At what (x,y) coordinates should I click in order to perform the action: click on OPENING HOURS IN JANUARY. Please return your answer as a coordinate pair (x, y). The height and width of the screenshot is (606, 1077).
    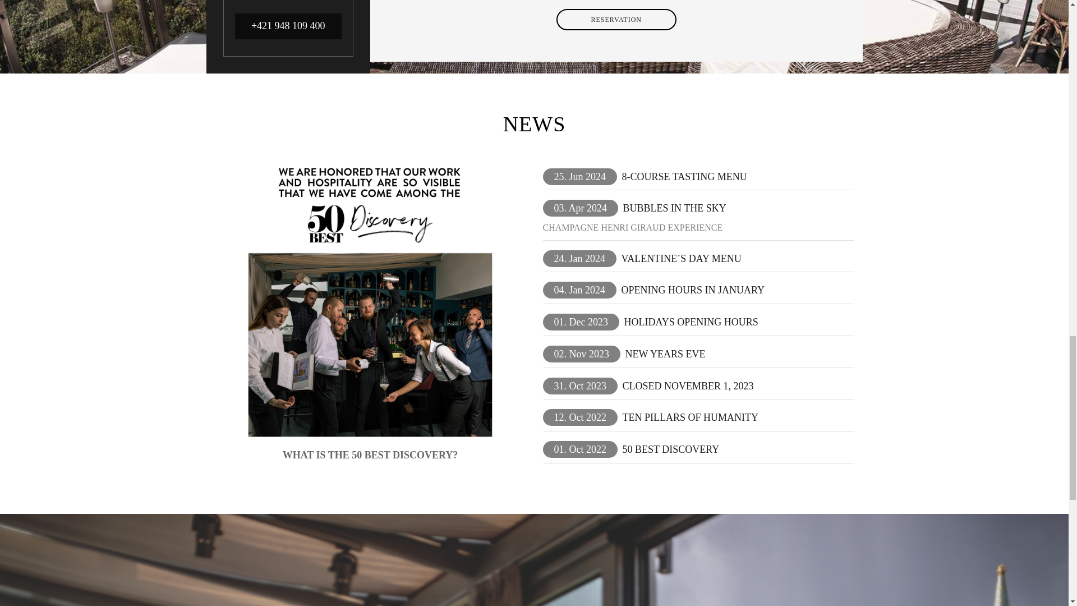
    Looking at the image, I should click on (692, 290).